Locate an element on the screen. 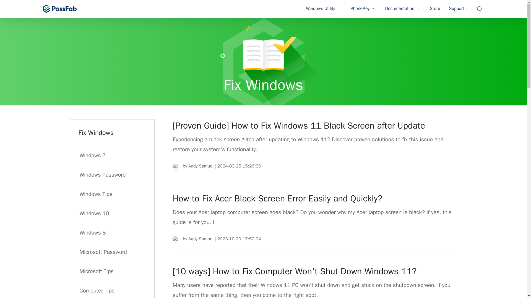  Windows Utility is located at coordinates (324, 9).